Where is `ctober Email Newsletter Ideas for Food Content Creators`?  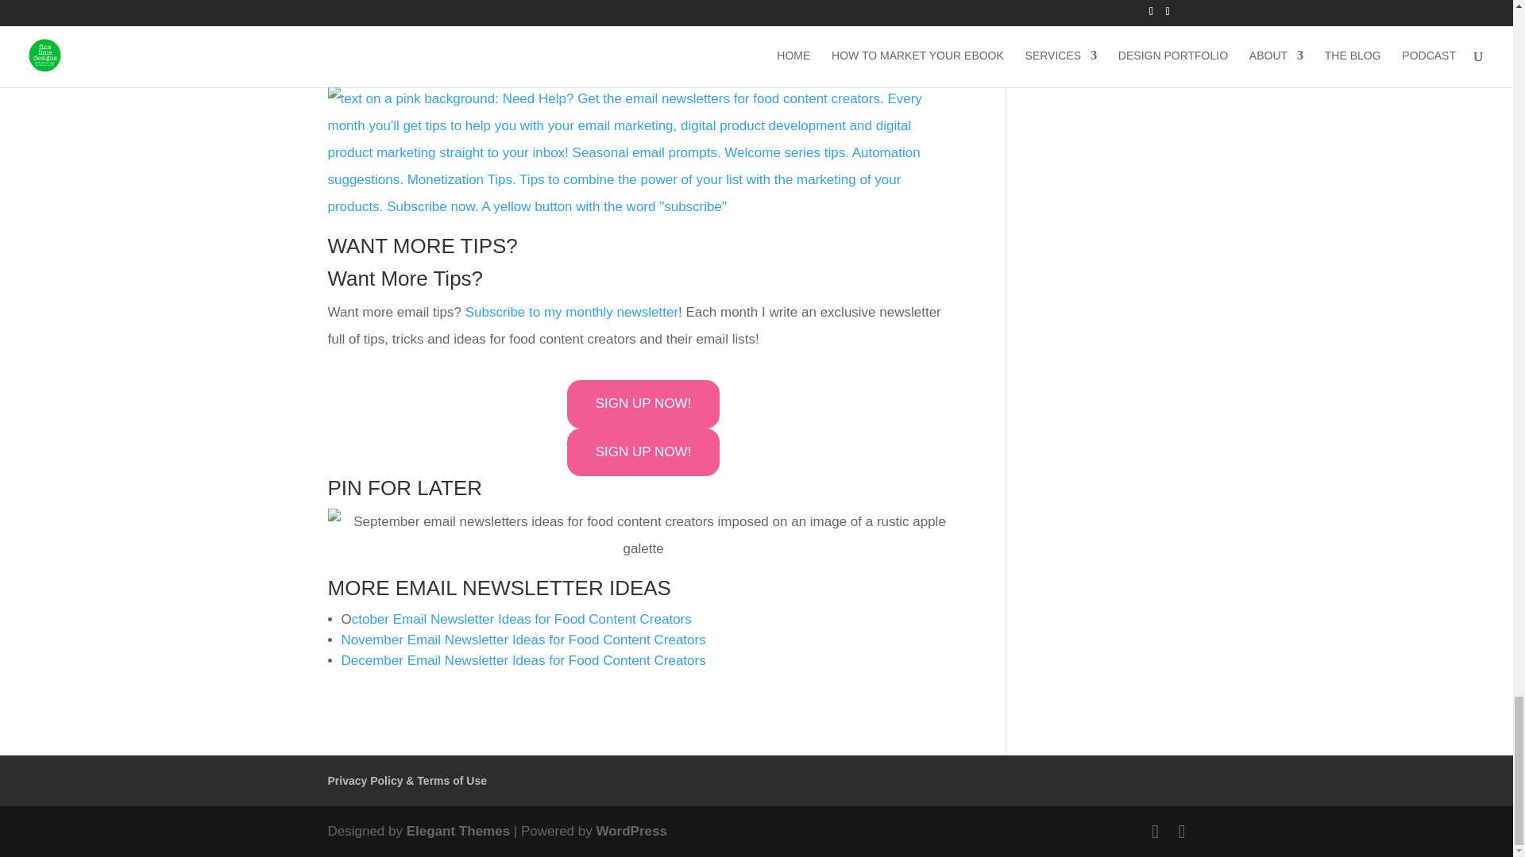 ctober Email Newsletter Ideas for Food Content Creators is located at coordinates (522, 619).